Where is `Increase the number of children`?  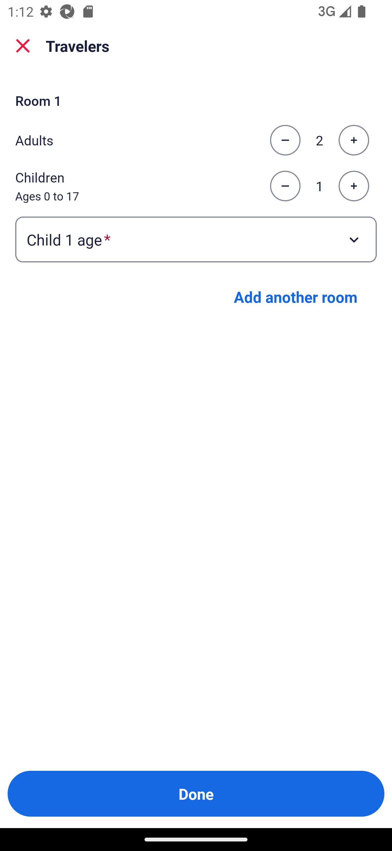 Increase the number of children is located at coordinates (354, 186).